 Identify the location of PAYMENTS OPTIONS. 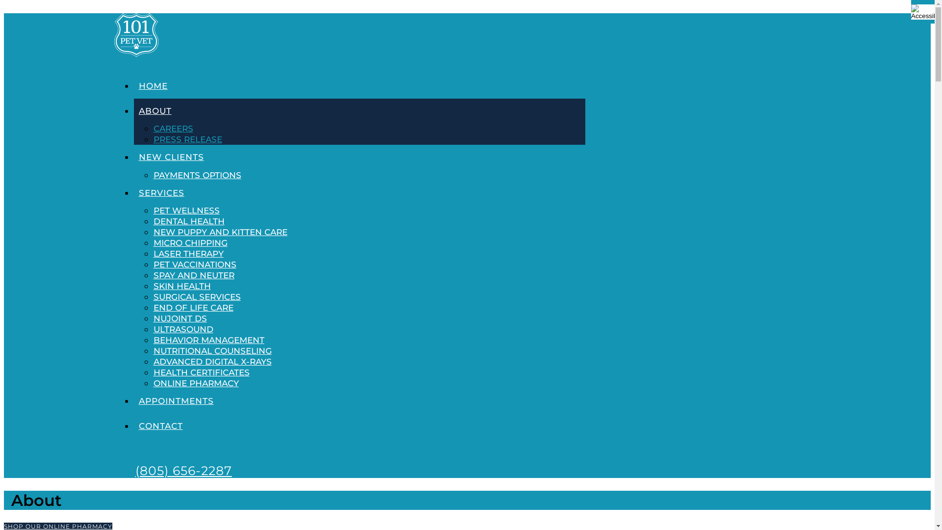
(197, 175).